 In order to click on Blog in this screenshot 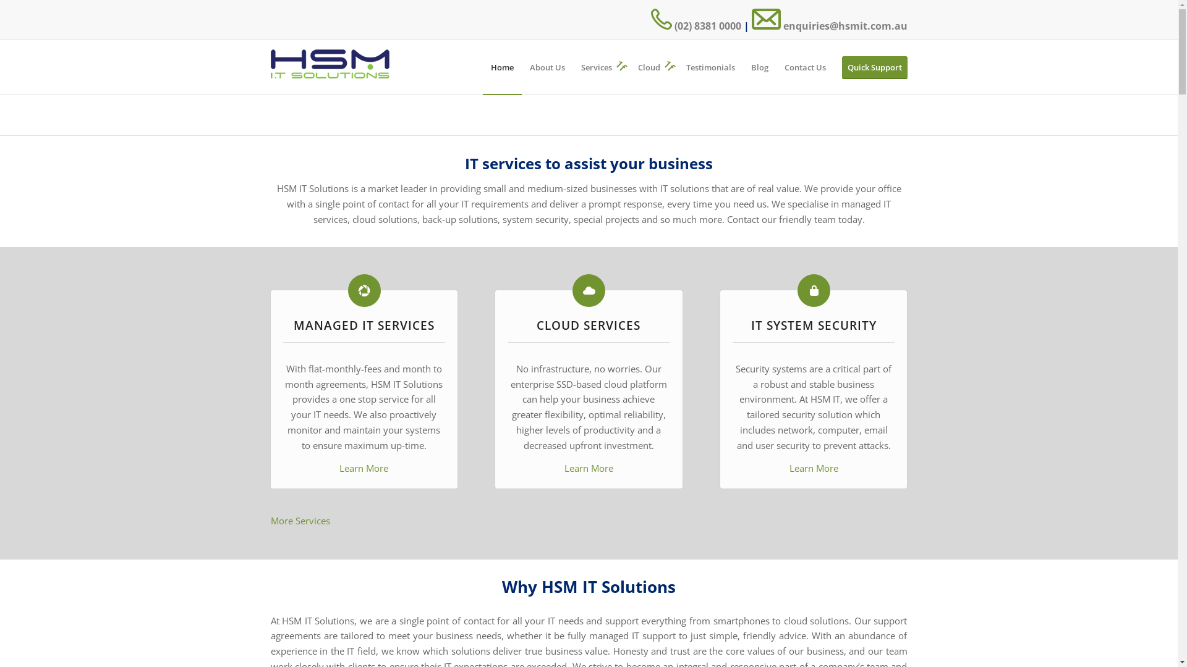, I will do `click(760, 67)`.